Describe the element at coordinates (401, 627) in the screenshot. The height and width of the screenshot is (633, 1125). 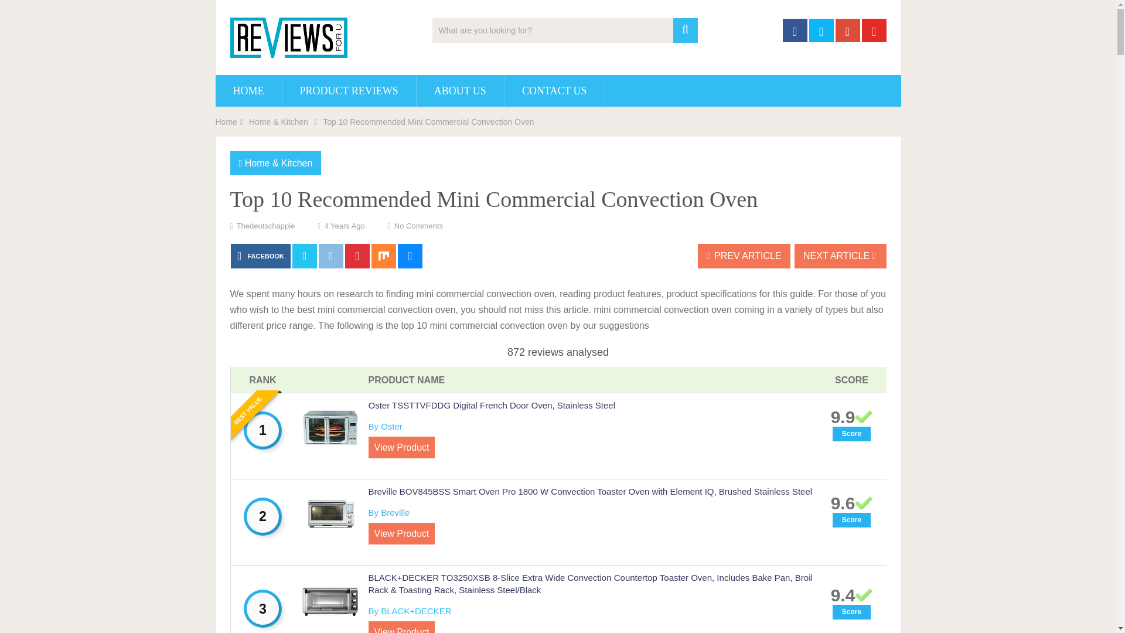
I see `View Product` at that location.